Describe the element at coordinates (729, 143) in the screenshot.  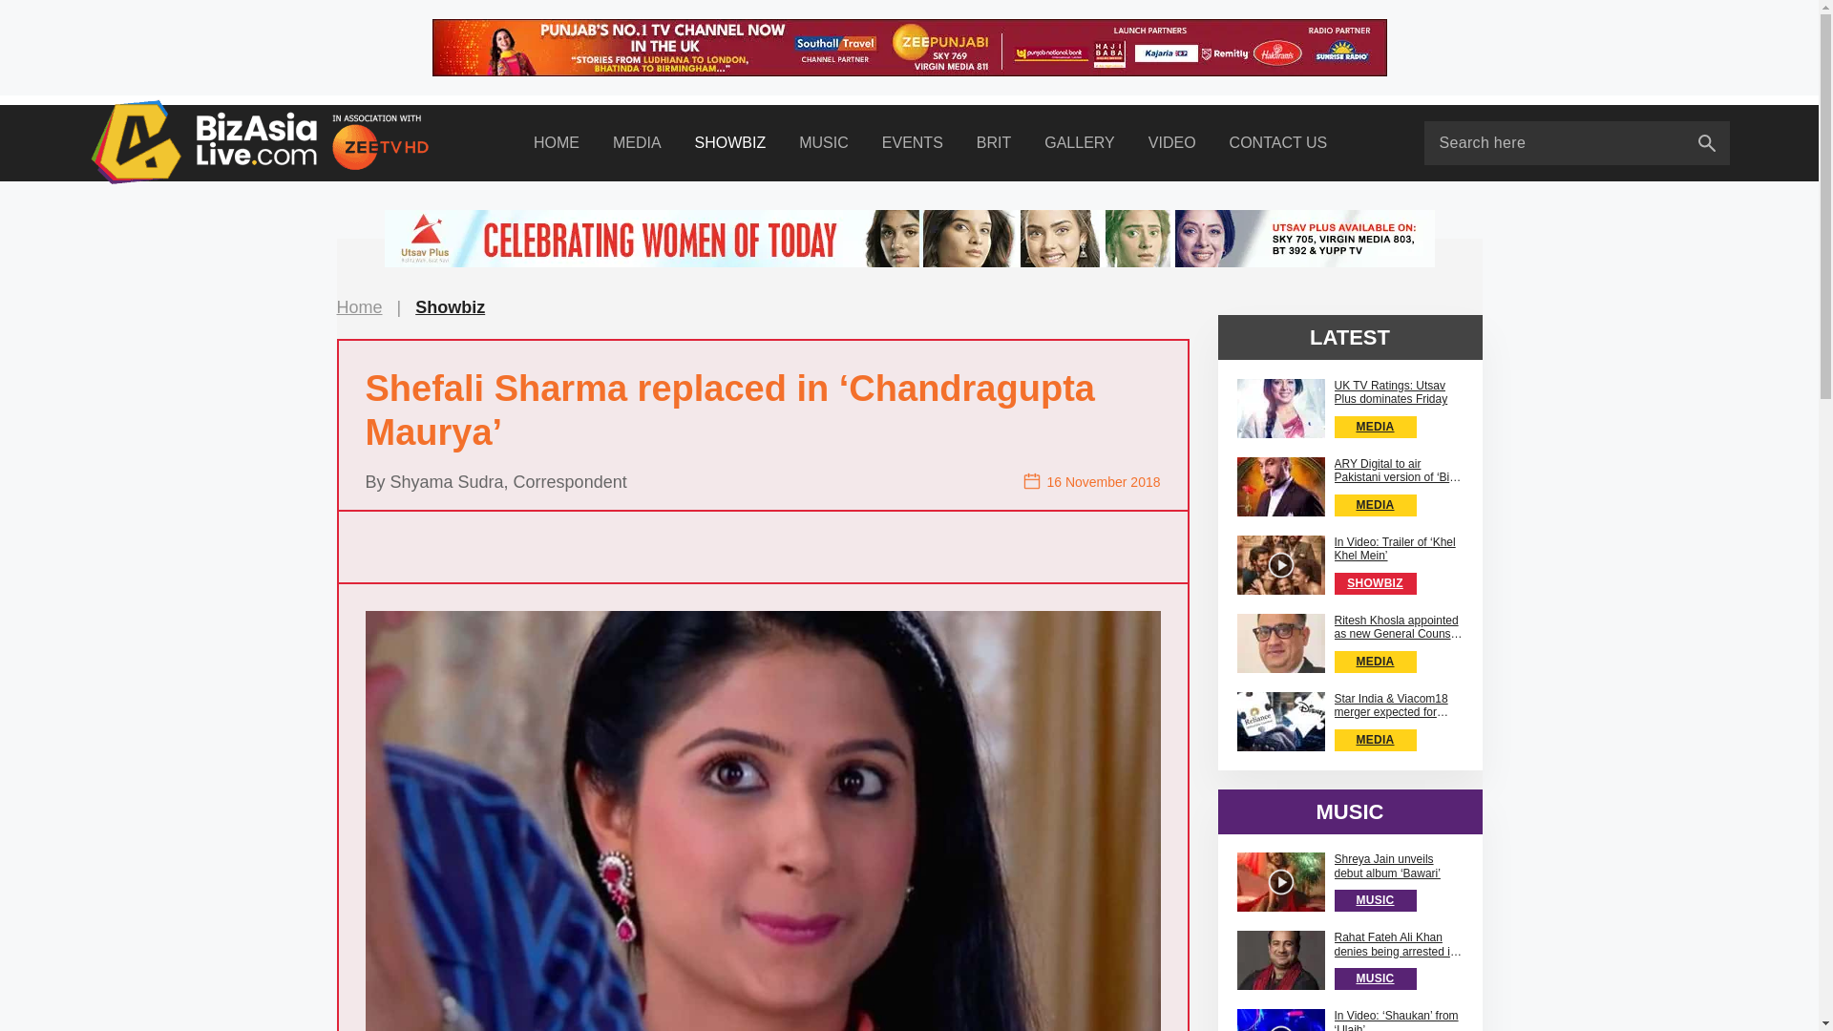
I see `SHOWBIZ` at that location.